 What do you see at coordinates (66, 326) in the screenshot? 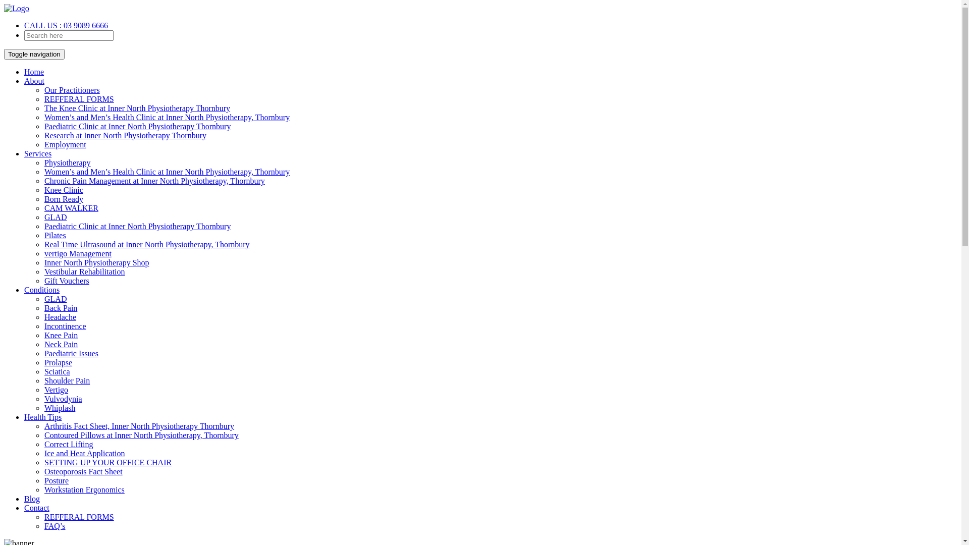
I see `Incontinence` at bounding box center [66, 326].